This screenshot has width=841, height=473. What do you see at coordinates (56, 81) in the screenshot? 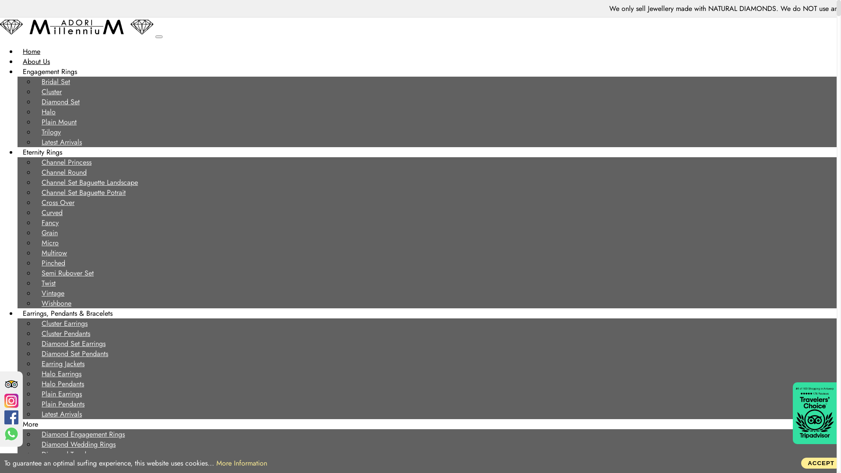
I see `Bridal Set` at bounding box center [56, 81].